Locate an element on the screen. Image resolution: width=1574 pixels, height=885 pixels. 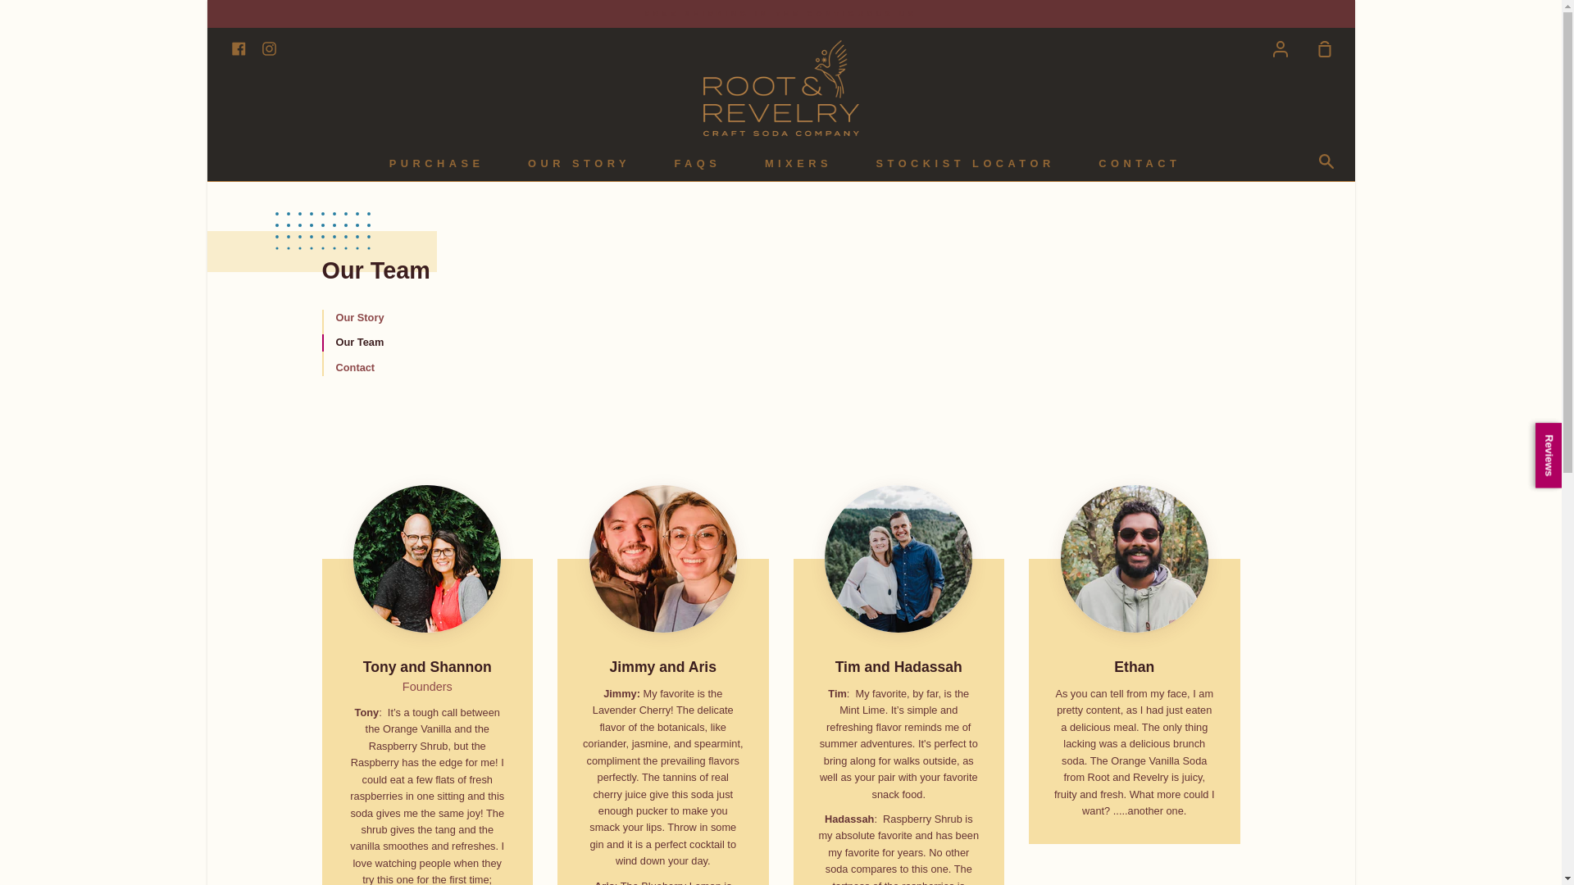
Root and Revelry Craft Soda on Instagram is located at coordinates (269, 48).